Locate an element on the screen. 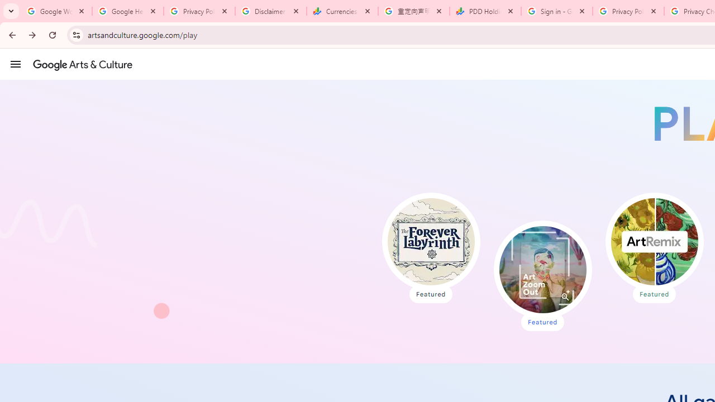  PDD Holdings Inc - ADR (PDD) Price & News - Google Finance is located at coordinates (485, 11).